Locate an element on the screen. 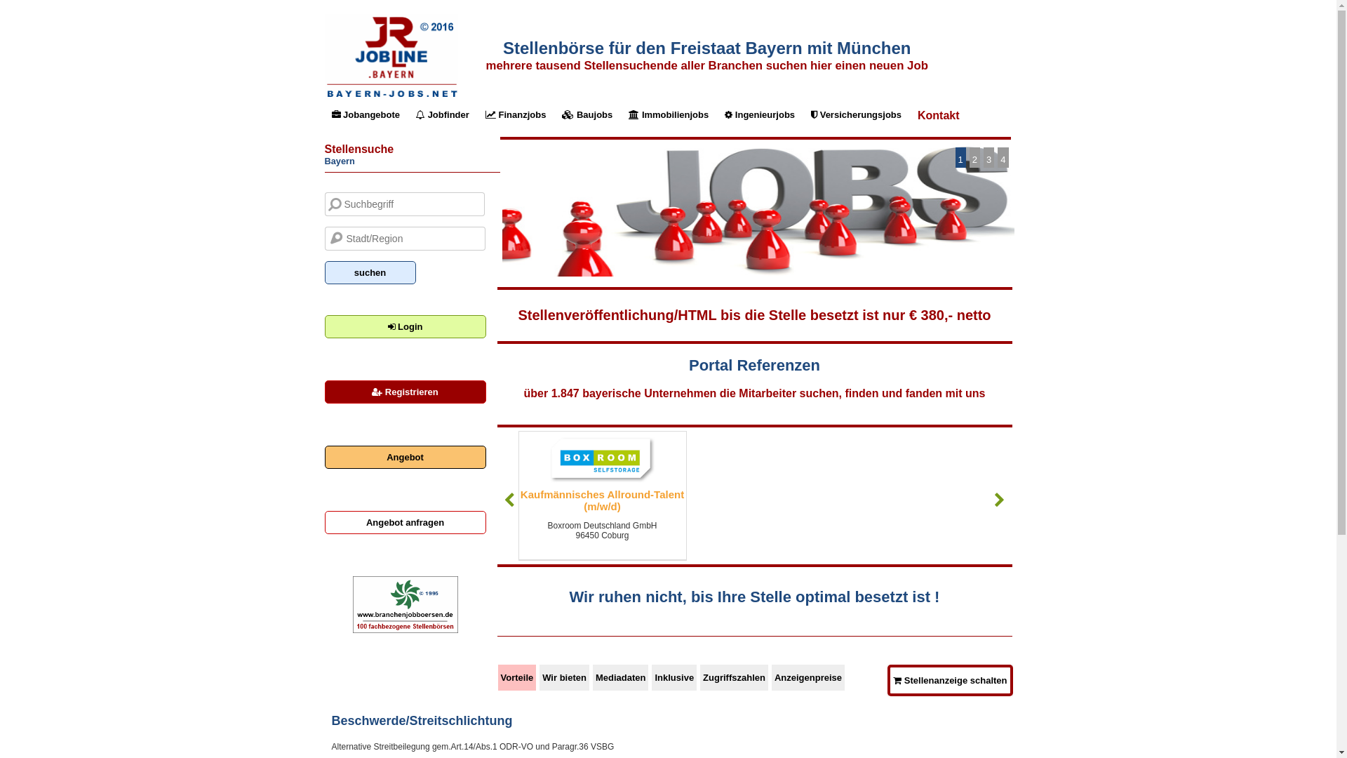 The width and height of the screenshot is (1347, 758). Baujobs is located at coordinates (589, 115).